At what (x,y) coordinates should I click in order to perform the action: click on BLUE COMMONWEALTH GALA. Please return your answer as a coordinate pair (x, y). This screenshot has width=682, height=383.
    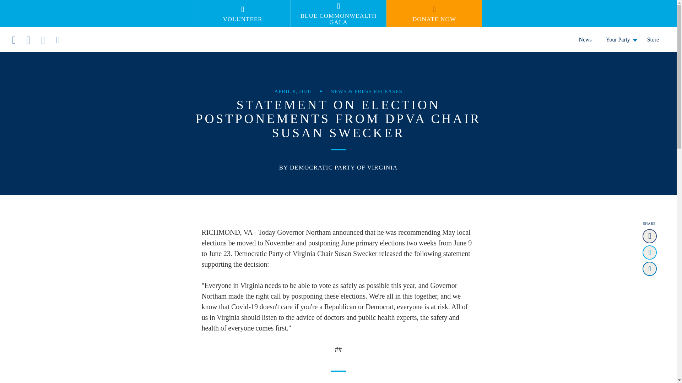
    Looking at the image, I should click on (338, 13).